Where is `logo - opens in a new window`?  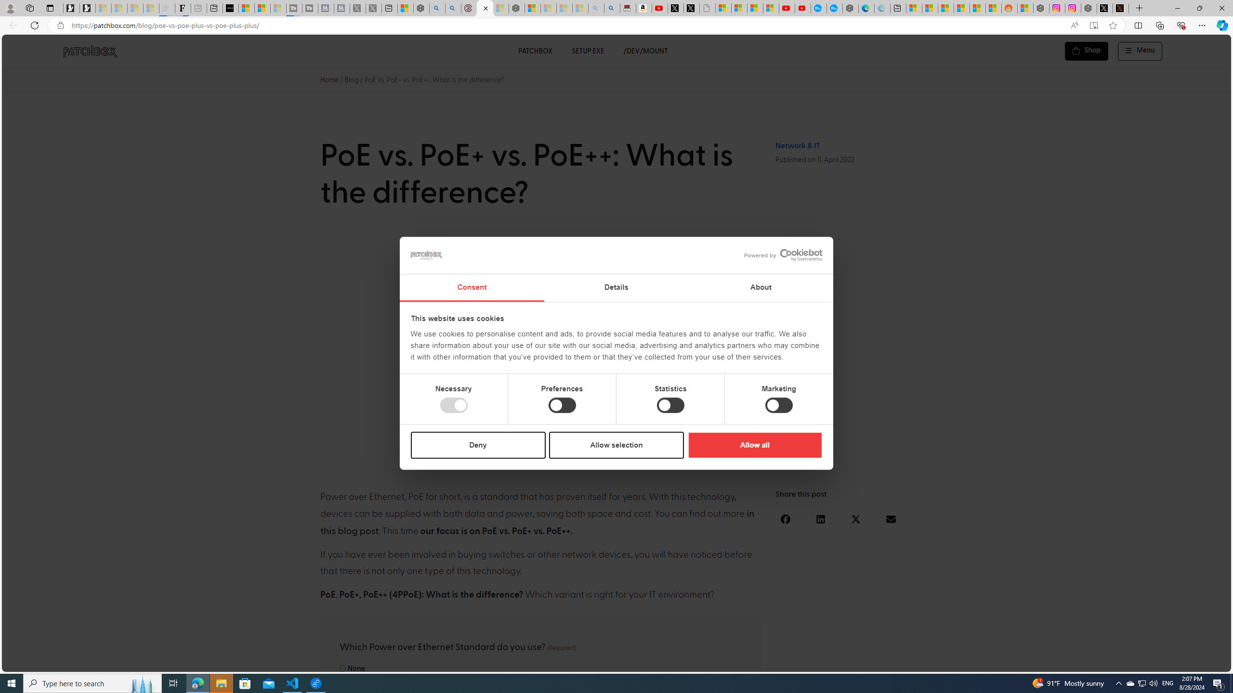
logo - opens in a new window is located at coordinates (779, 255).